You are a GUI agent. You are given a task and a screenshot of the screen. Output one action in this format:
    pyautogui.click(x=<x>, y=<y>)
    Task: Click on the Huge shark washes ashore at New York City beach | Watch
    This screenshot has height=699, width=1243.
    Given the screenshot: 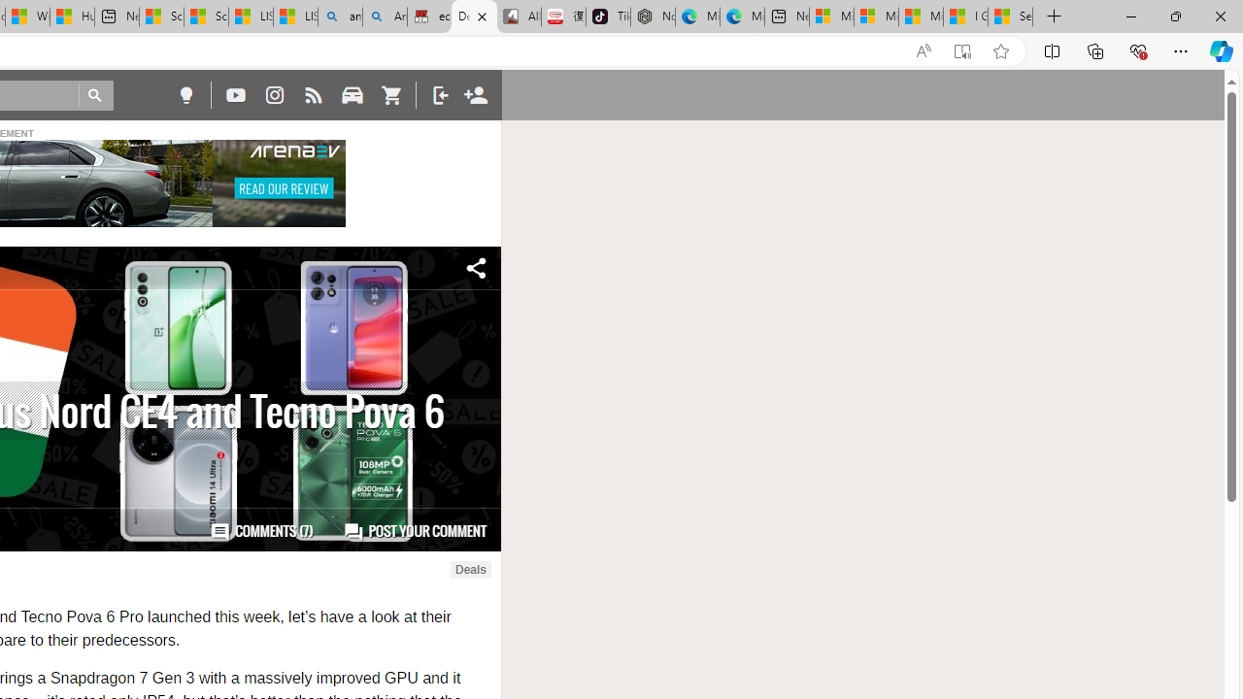 What is the action you would take?
    pyautogui.click(x=72, y=17)
    